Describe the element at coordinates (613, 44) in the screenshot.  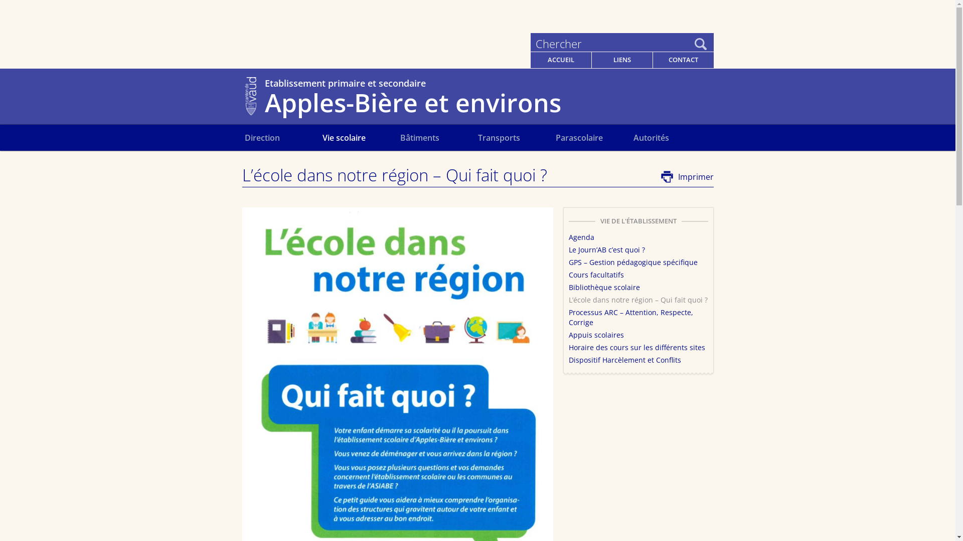
I see `Chercher` at that location.